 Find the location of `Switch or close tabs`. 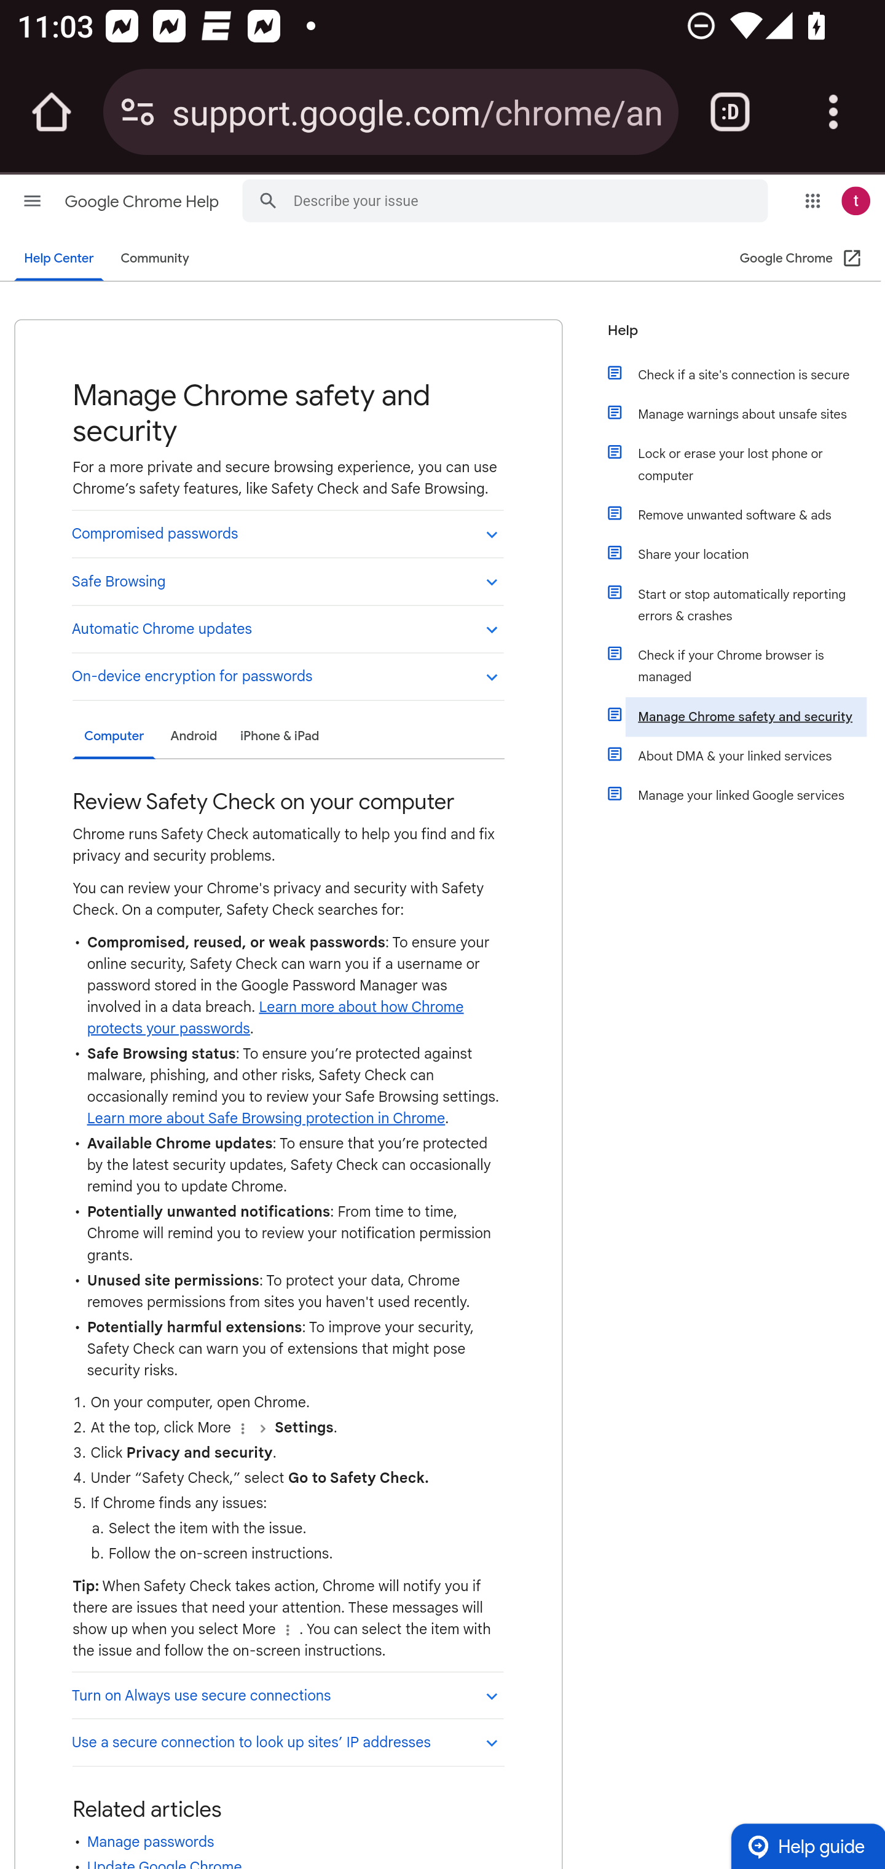

Switch or close tabs is located at coordinates (730, 112).